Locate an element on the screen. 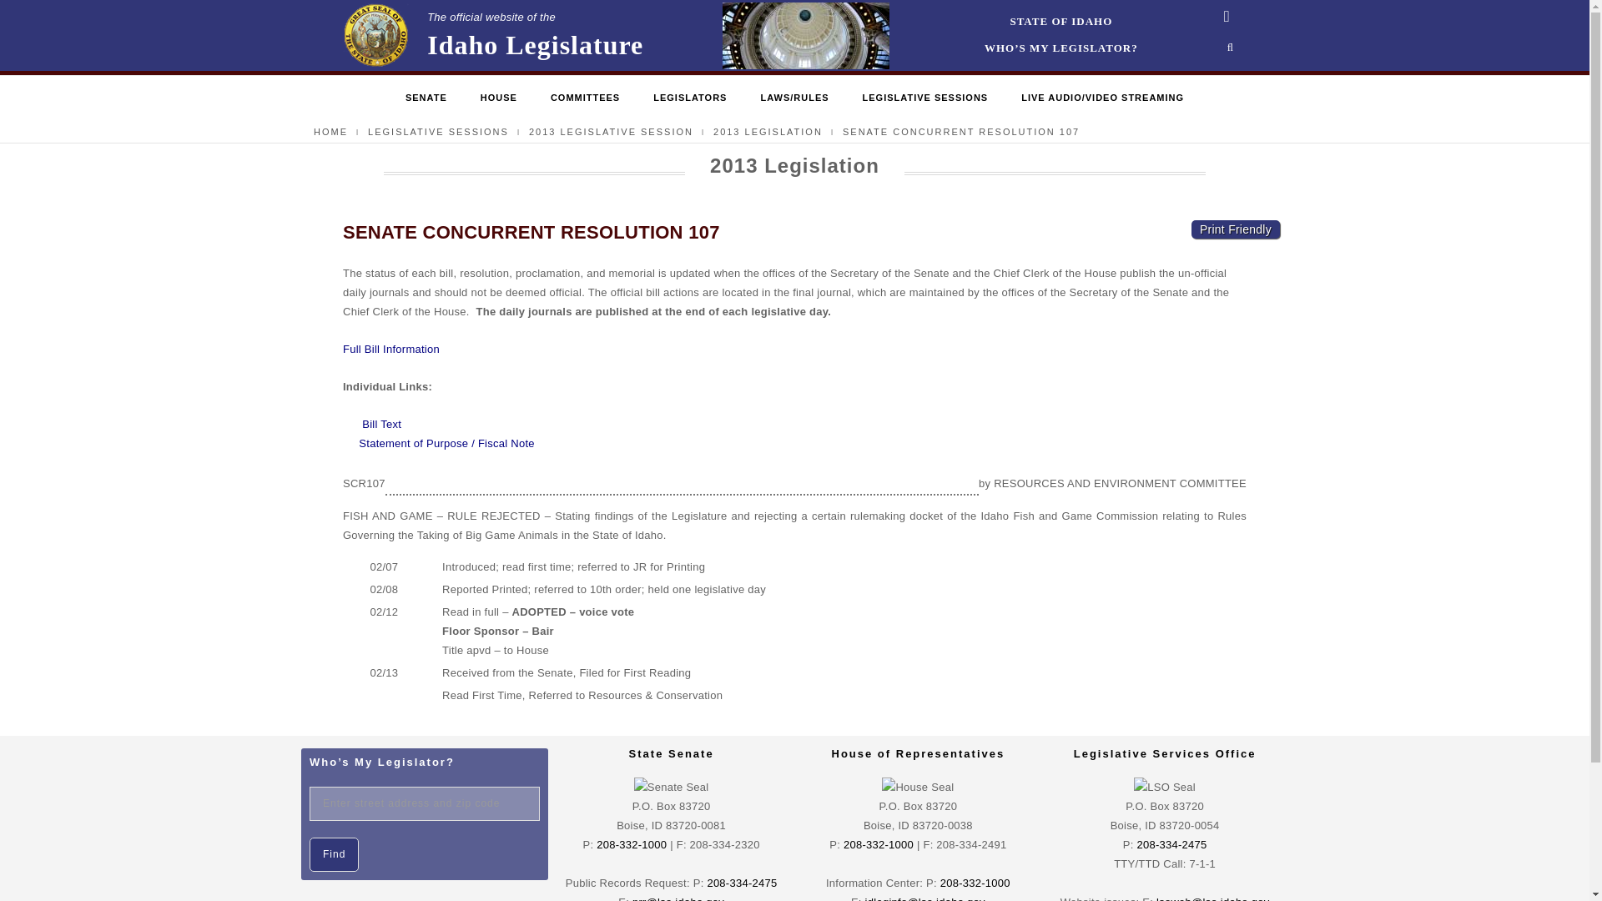  Browse to: Legislative Sessions is located at coordinates (611, 132).